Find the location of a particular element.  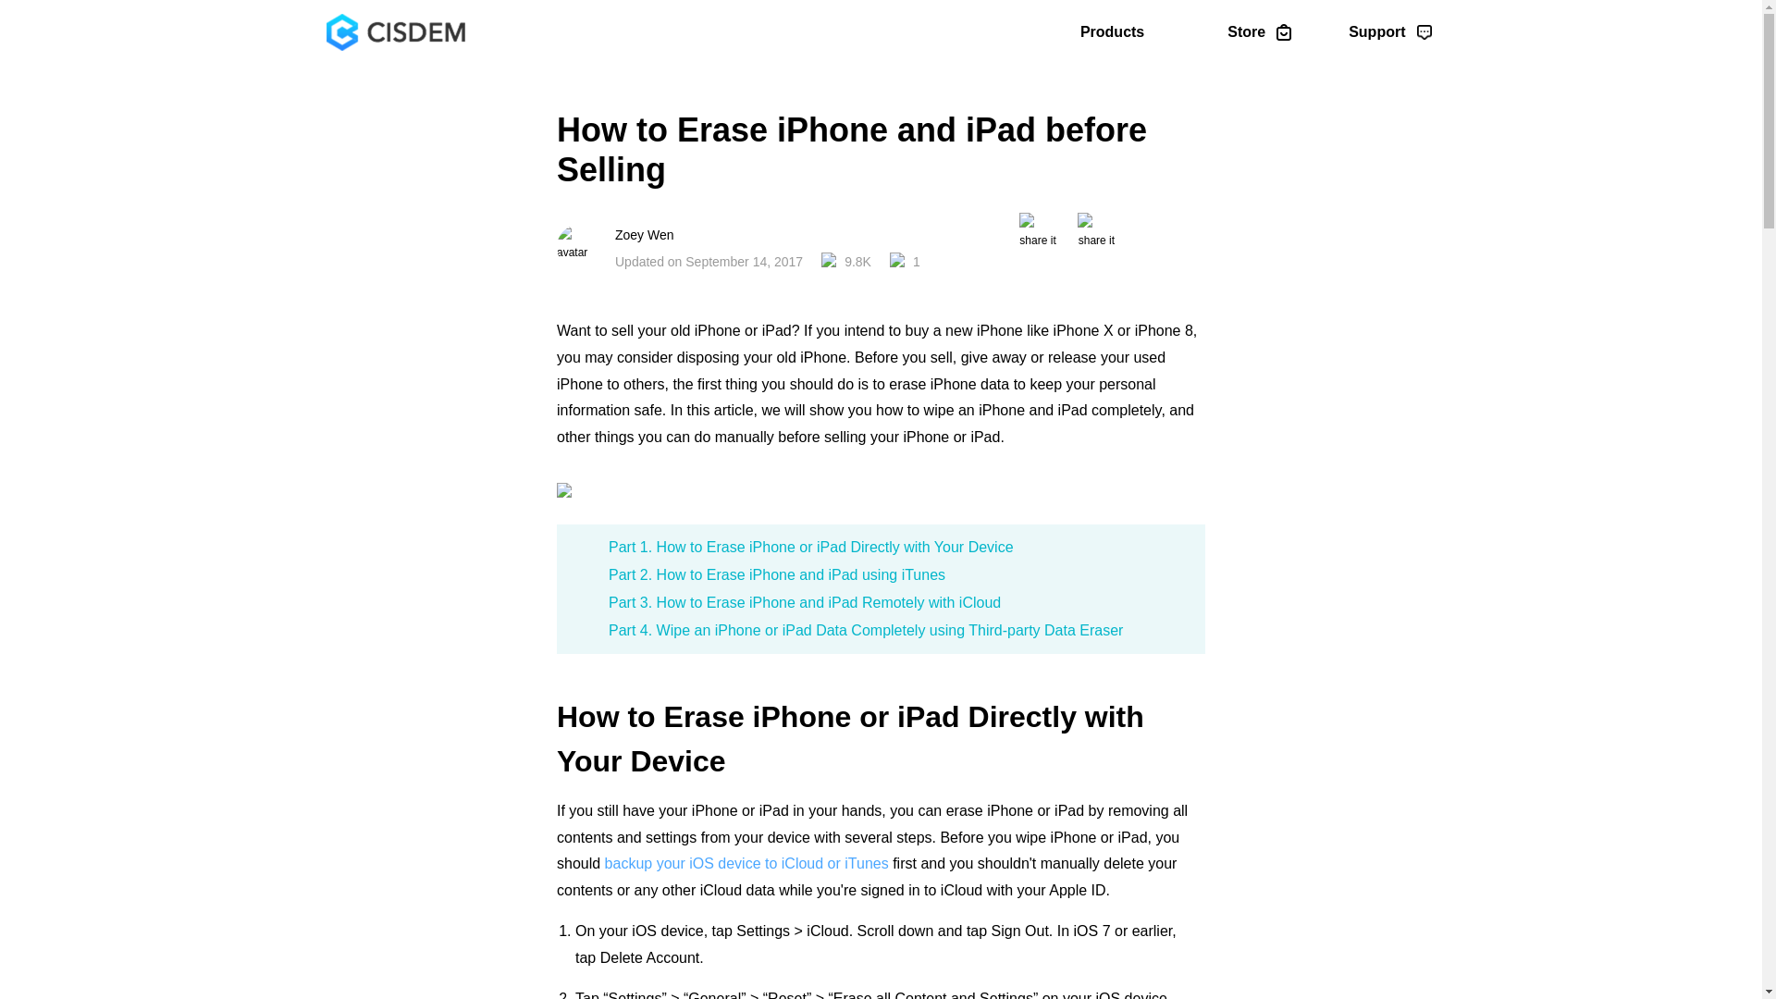

Part 3. How to Erase iPhone and iPad Remotely with iCloud is located at coordinates (805, 601).